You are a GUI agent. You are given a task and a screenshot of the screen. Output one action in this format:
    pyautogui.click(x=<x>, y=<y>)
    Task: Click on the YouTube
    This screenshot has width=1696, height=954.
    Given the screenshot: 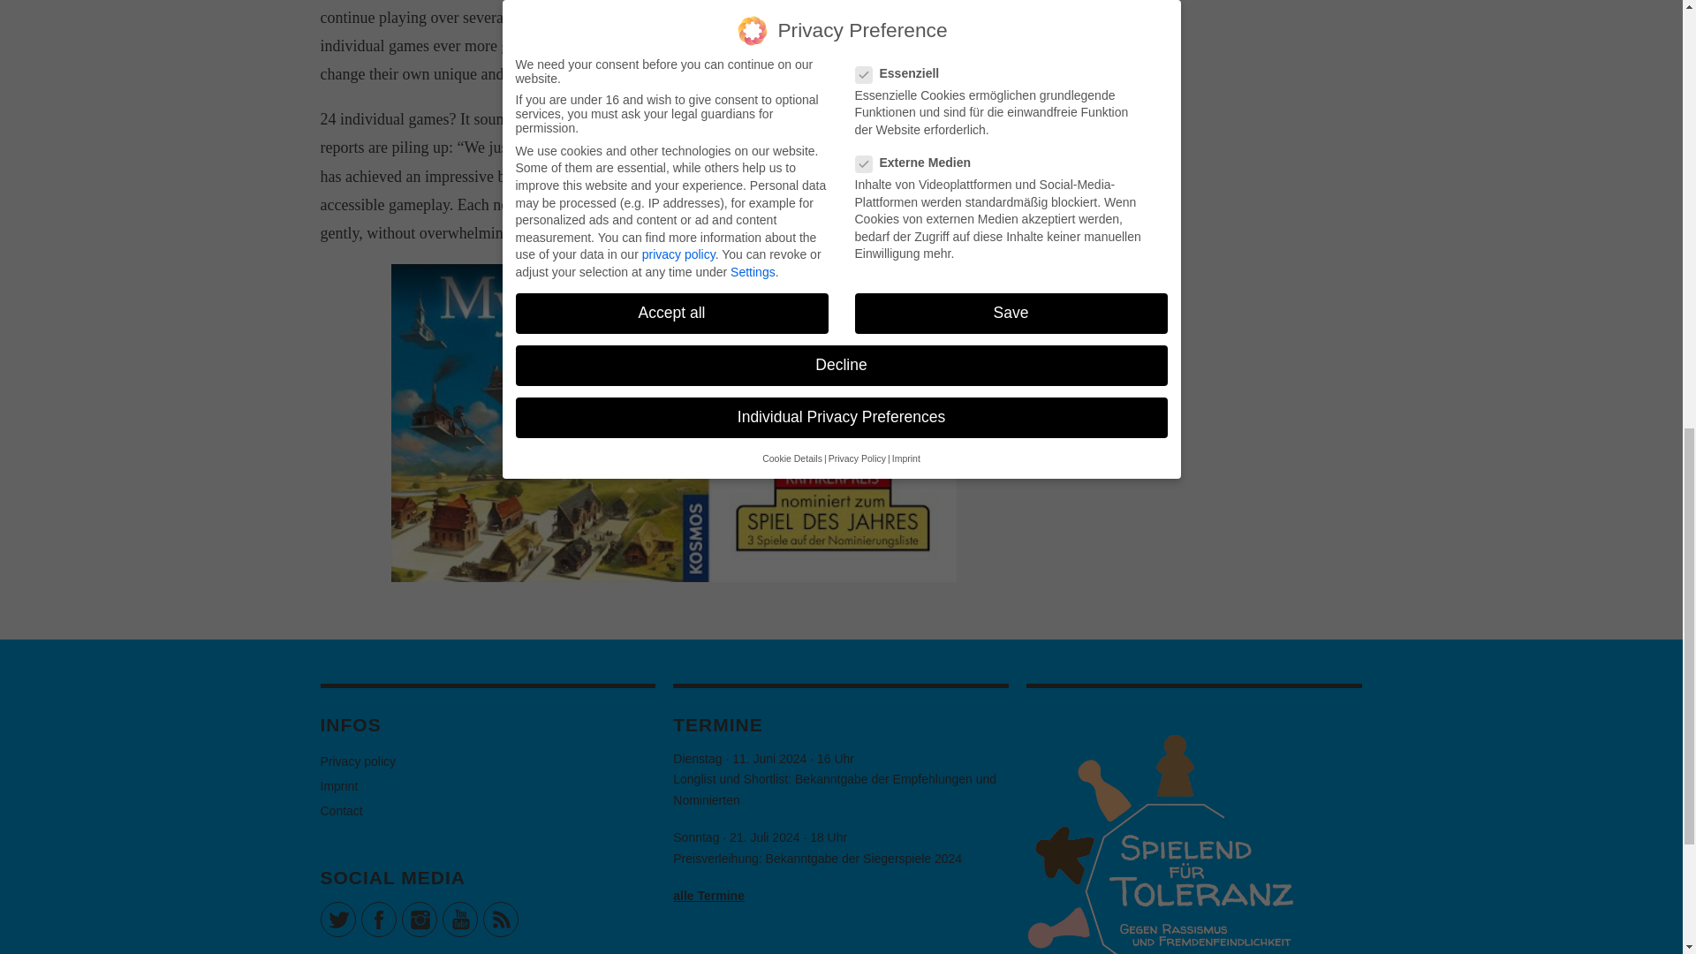 What is the action you would take?
    pyautogui.click(x=458, y=919)
    